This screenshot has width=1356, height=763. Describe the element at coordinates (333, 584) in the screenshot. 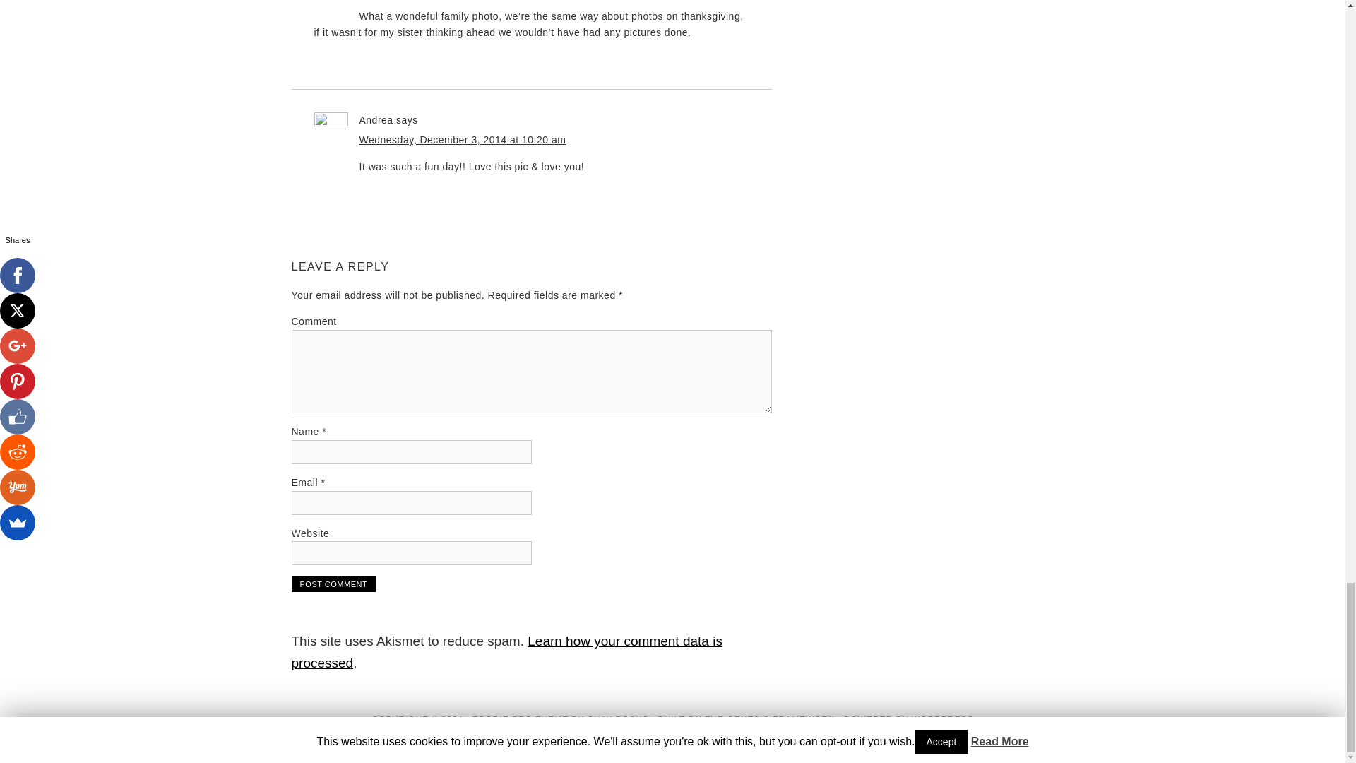

I see `Post Comment` at that location.